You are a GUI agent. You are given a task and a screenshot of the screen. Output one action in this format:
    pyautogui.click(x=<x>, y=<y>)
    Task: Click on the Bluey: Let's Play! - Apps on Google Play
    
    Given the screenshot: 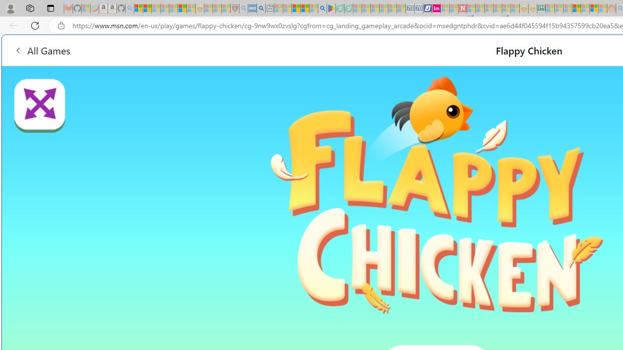 What is the action you would take?
    pyautogui.click(x=331, y=9)
    